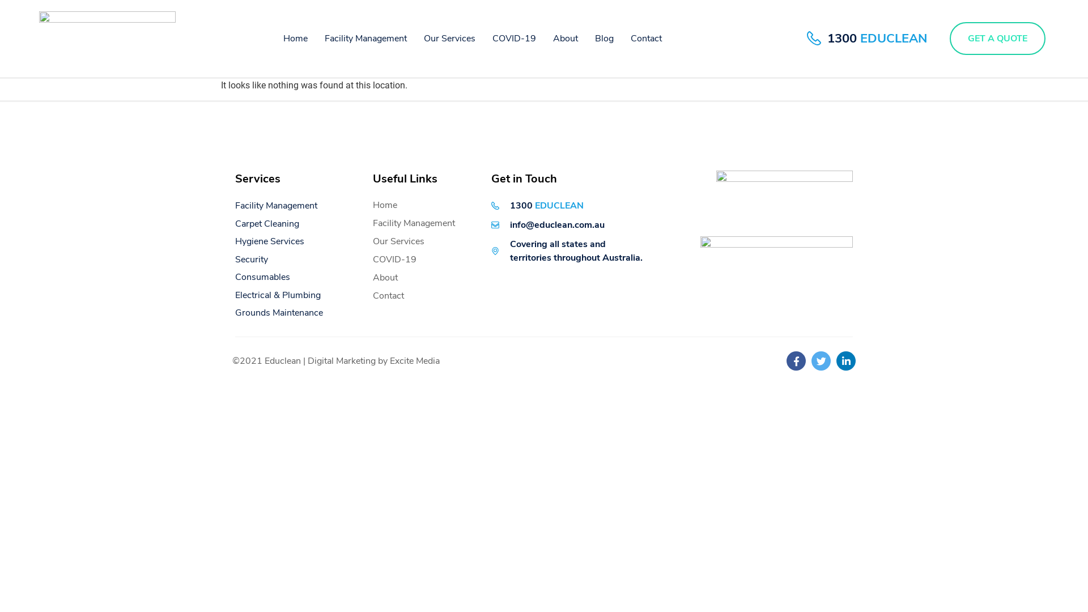  I want to click on Our Services, so click(424, 241).